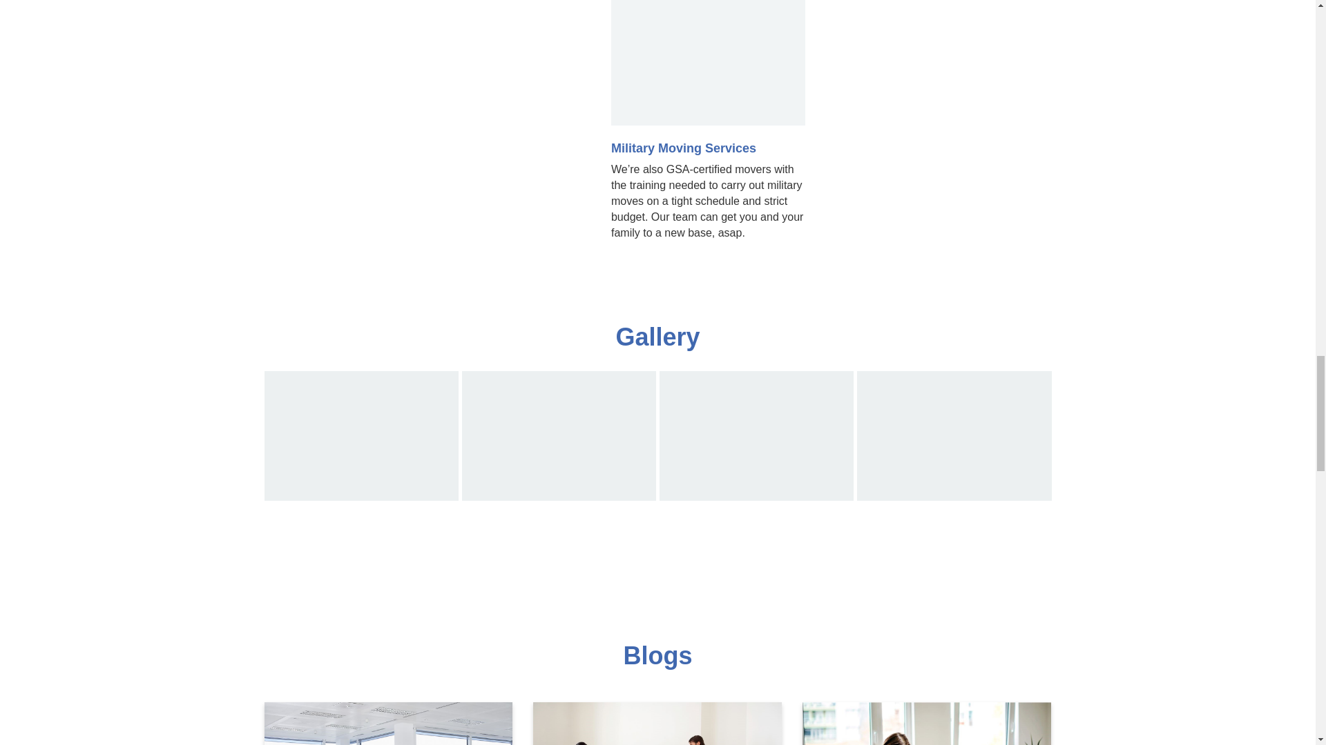 This screenshot has width=1326, height=745. I want to click on Residential 2, so click(559, 435).